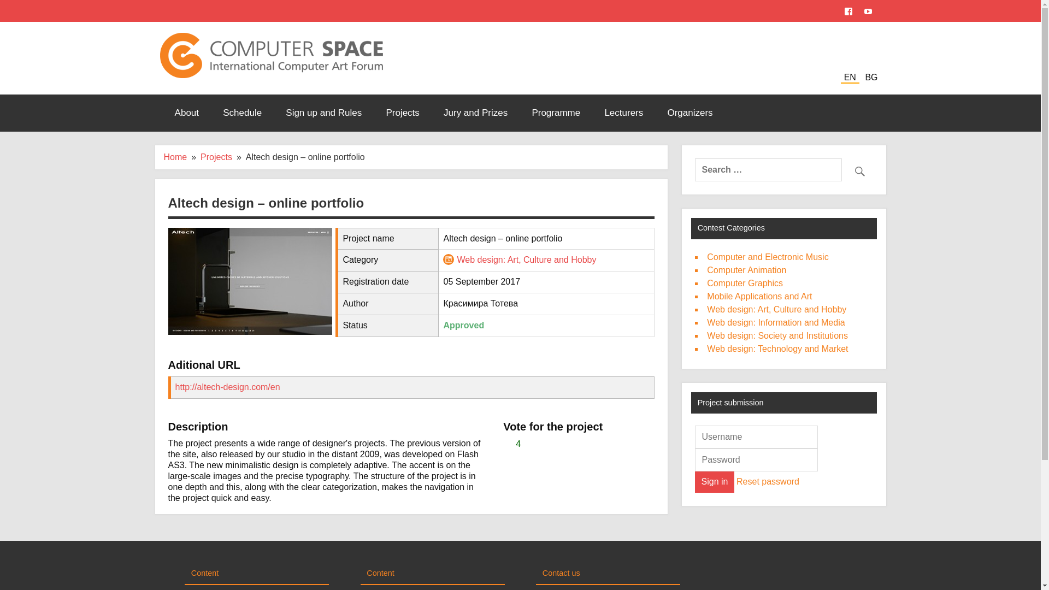 The height and width of the screenshot is (590, 1049). I want to click on Sign in, so click(714, 481).